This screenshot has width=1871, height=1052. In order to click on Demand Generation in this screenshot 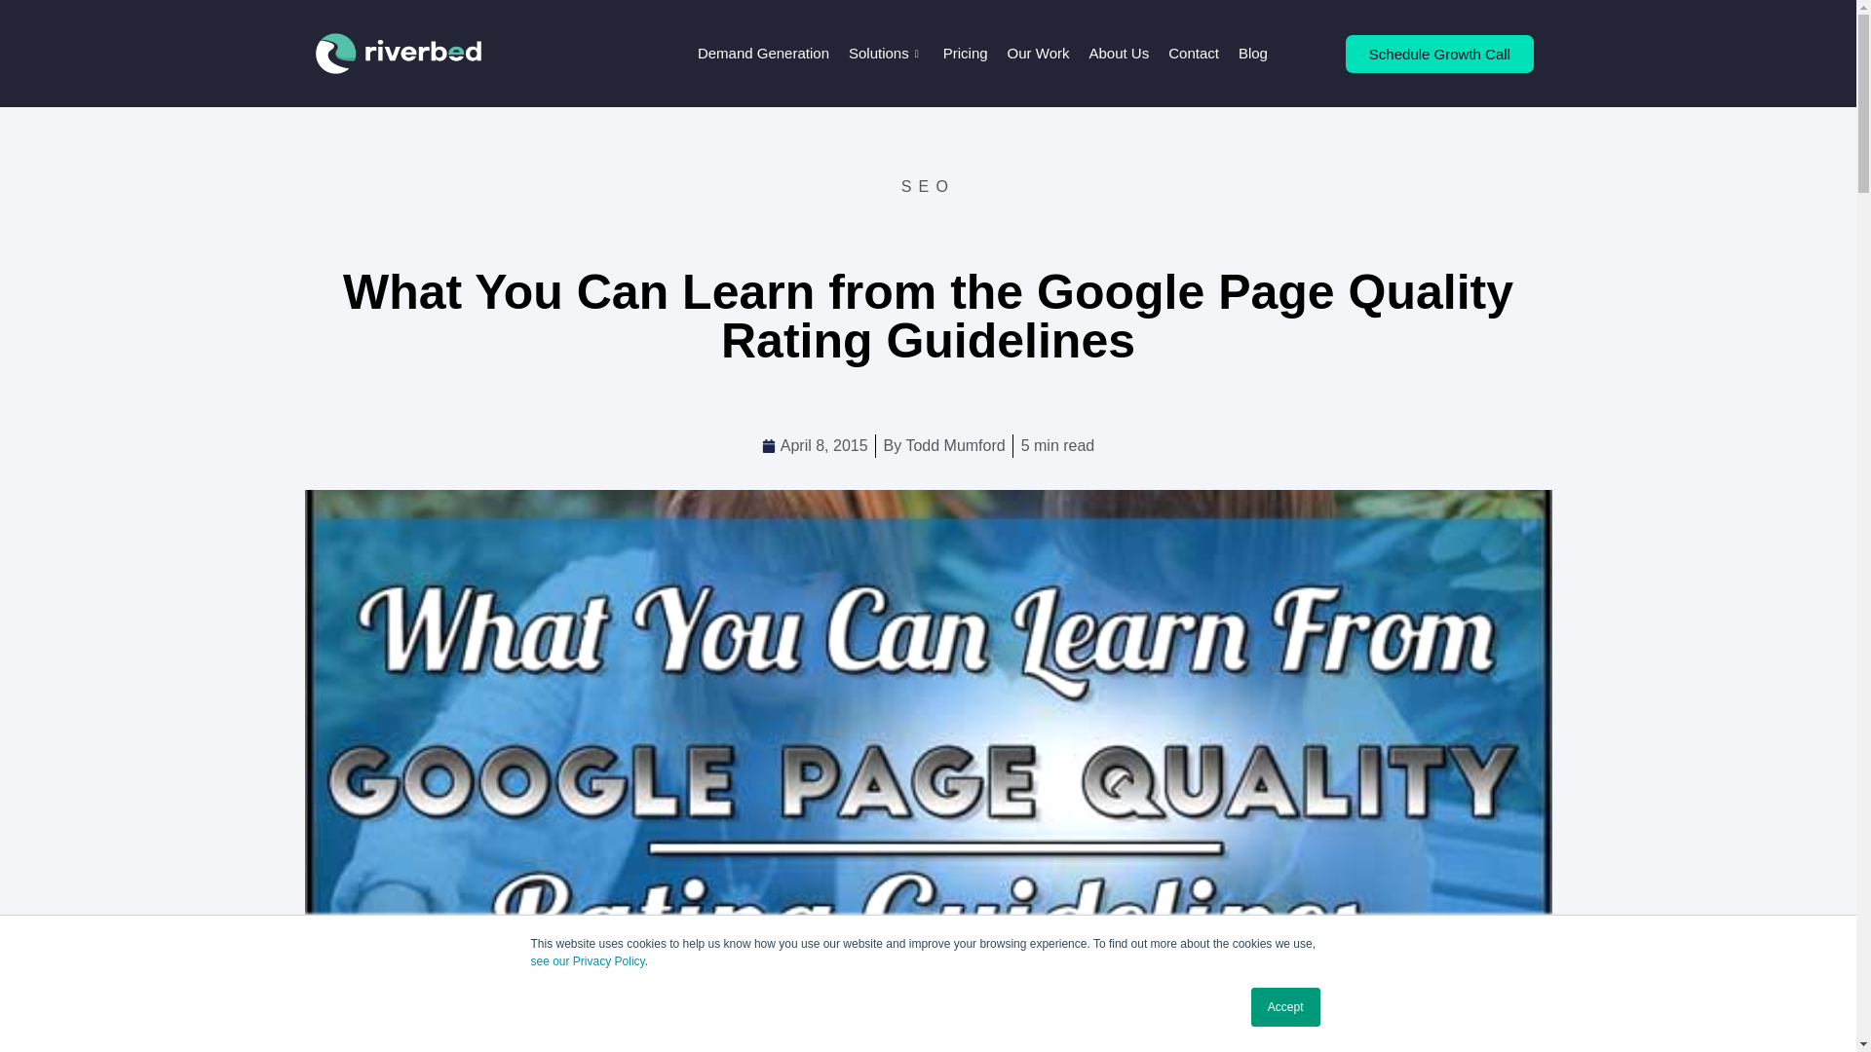, I will do `click(763, 54)`.